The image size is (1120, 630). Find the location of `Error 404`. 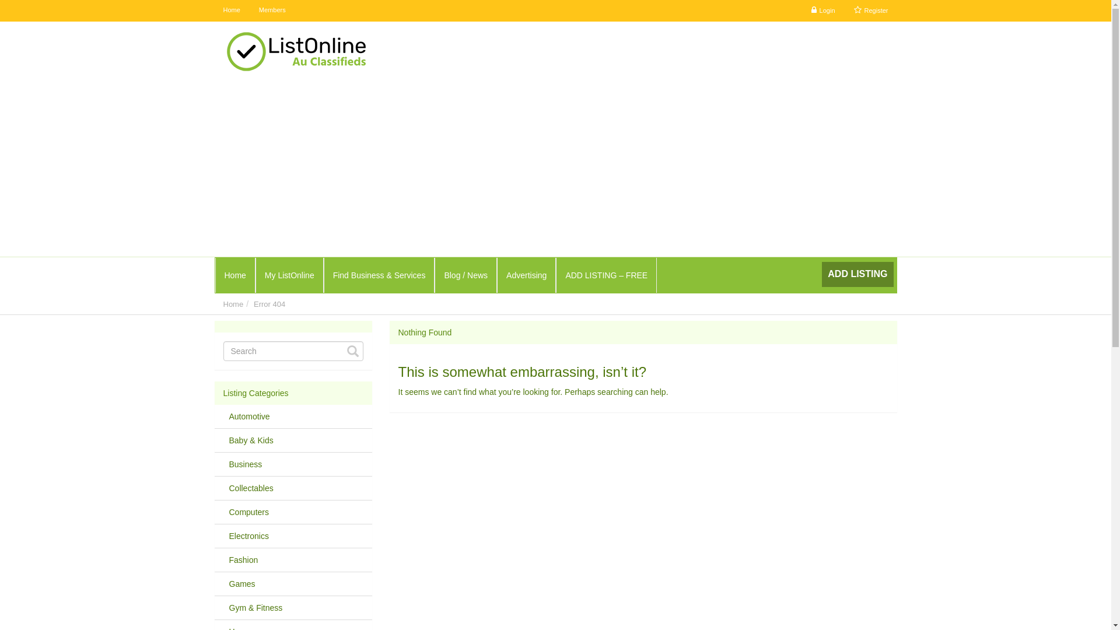

Error 404 is located at coordinates (269, 304).